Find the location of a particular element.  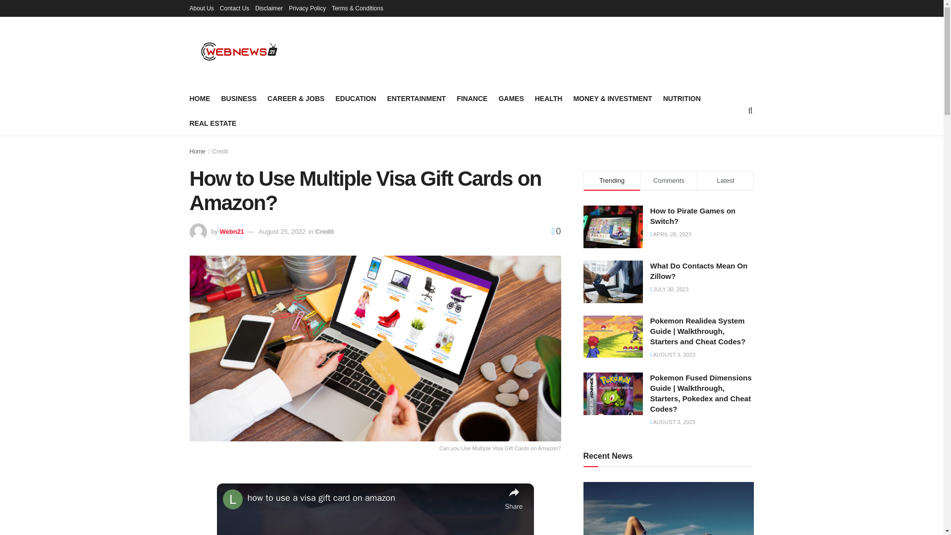

About Us is located at coordinates (201, 8).